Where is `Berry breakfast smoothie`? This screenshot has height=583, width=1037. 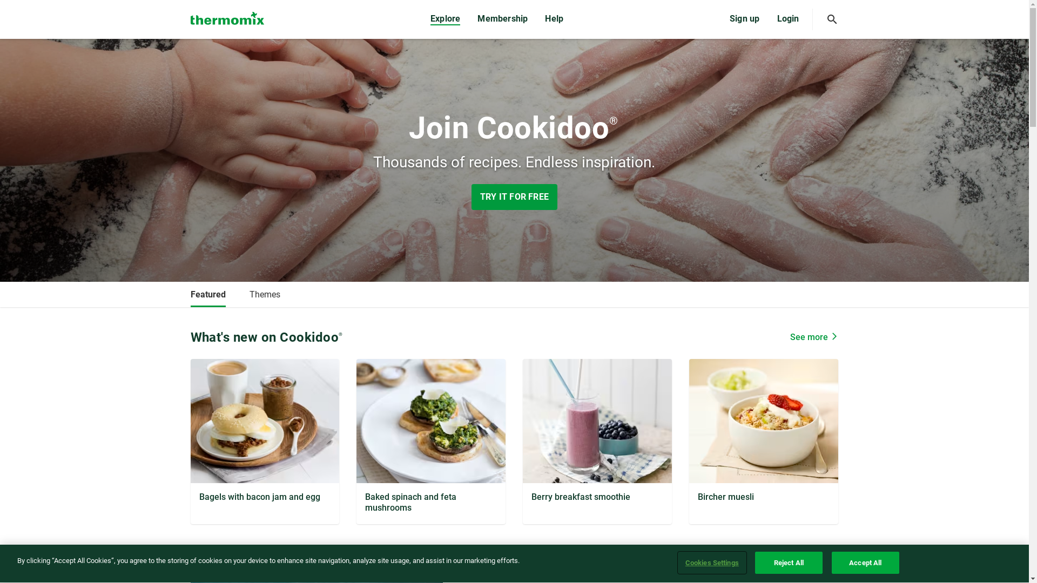
Berry breakfast smoothie is located at coordinates (597, 421).